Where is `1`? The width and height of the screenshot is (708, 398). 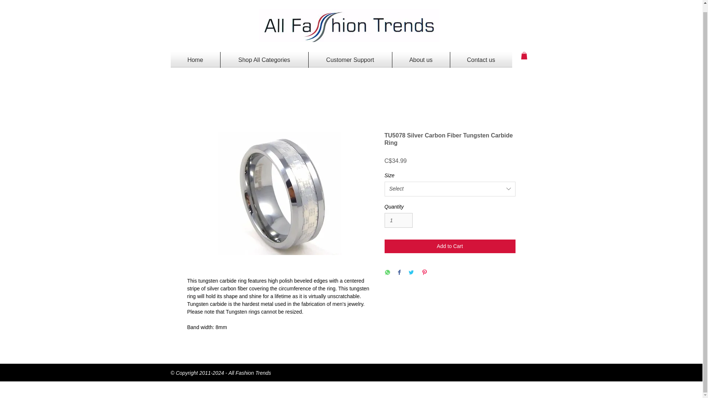 1 is located at coordinates (398, 220).